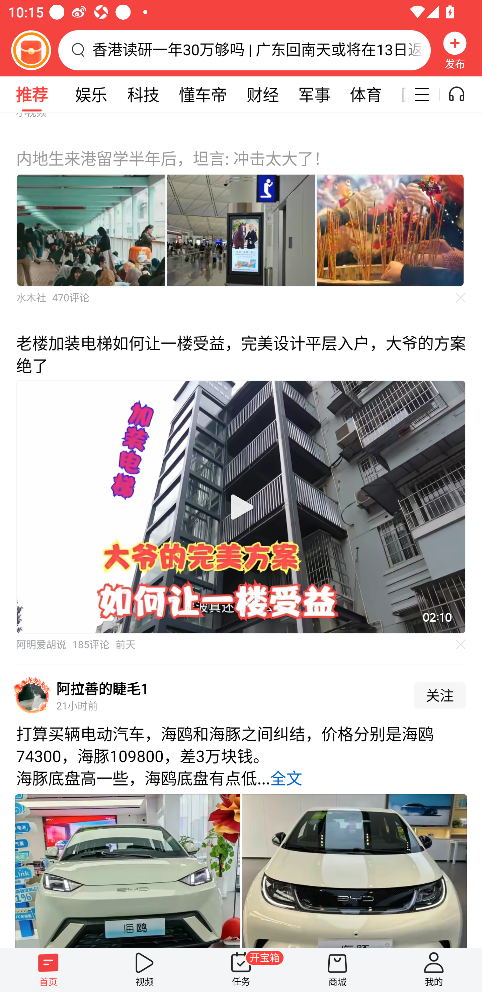  I want to click on 首页, so click(48, 970).